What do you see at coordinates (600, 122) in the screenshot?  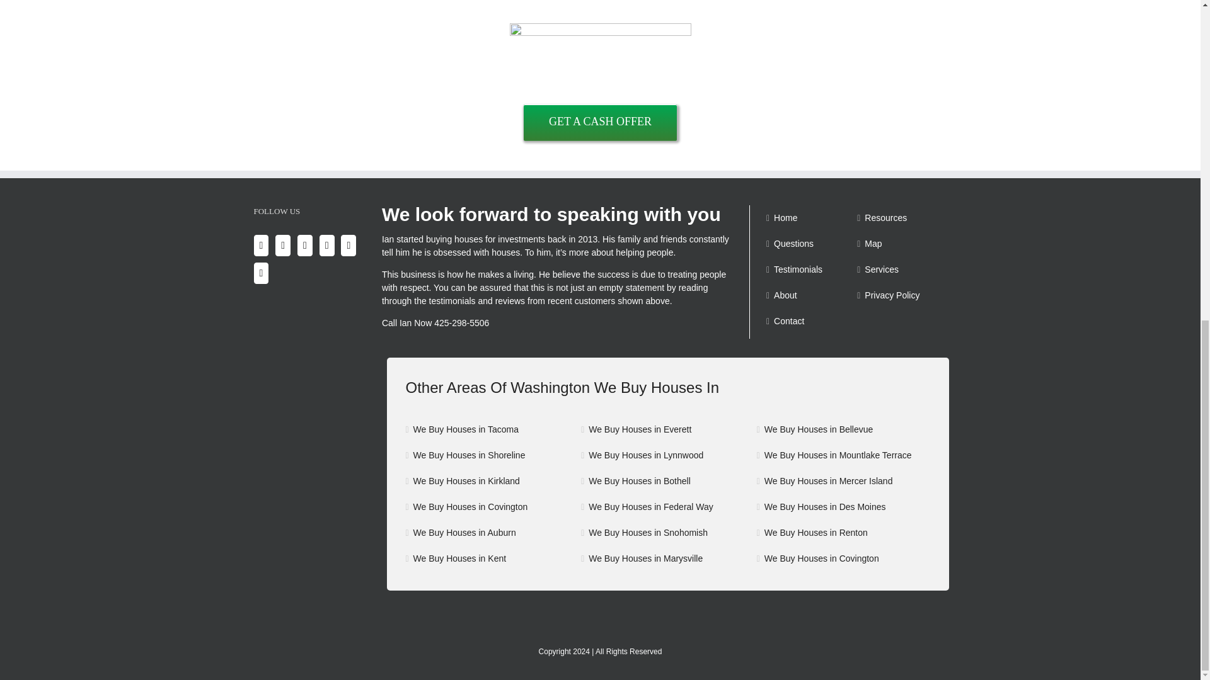 I see `Get A Fair CASH Offer` at bounding box center [600, 122].